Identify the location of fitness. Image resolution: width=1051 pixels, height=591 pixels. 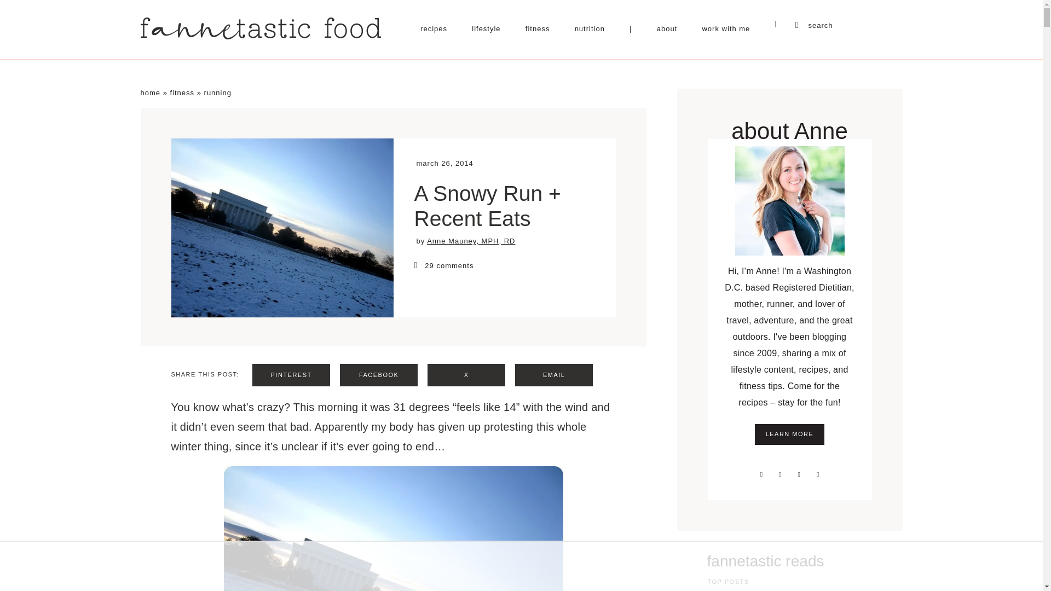
(538, 28).